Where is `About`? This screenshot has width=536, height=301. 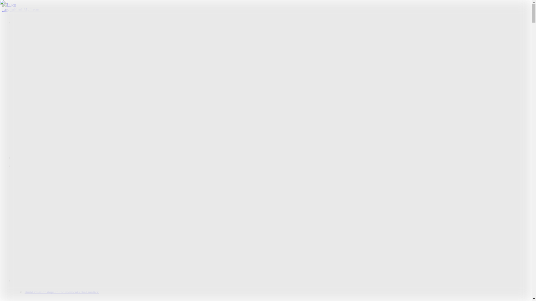 About is located at coordinates (41, 262).